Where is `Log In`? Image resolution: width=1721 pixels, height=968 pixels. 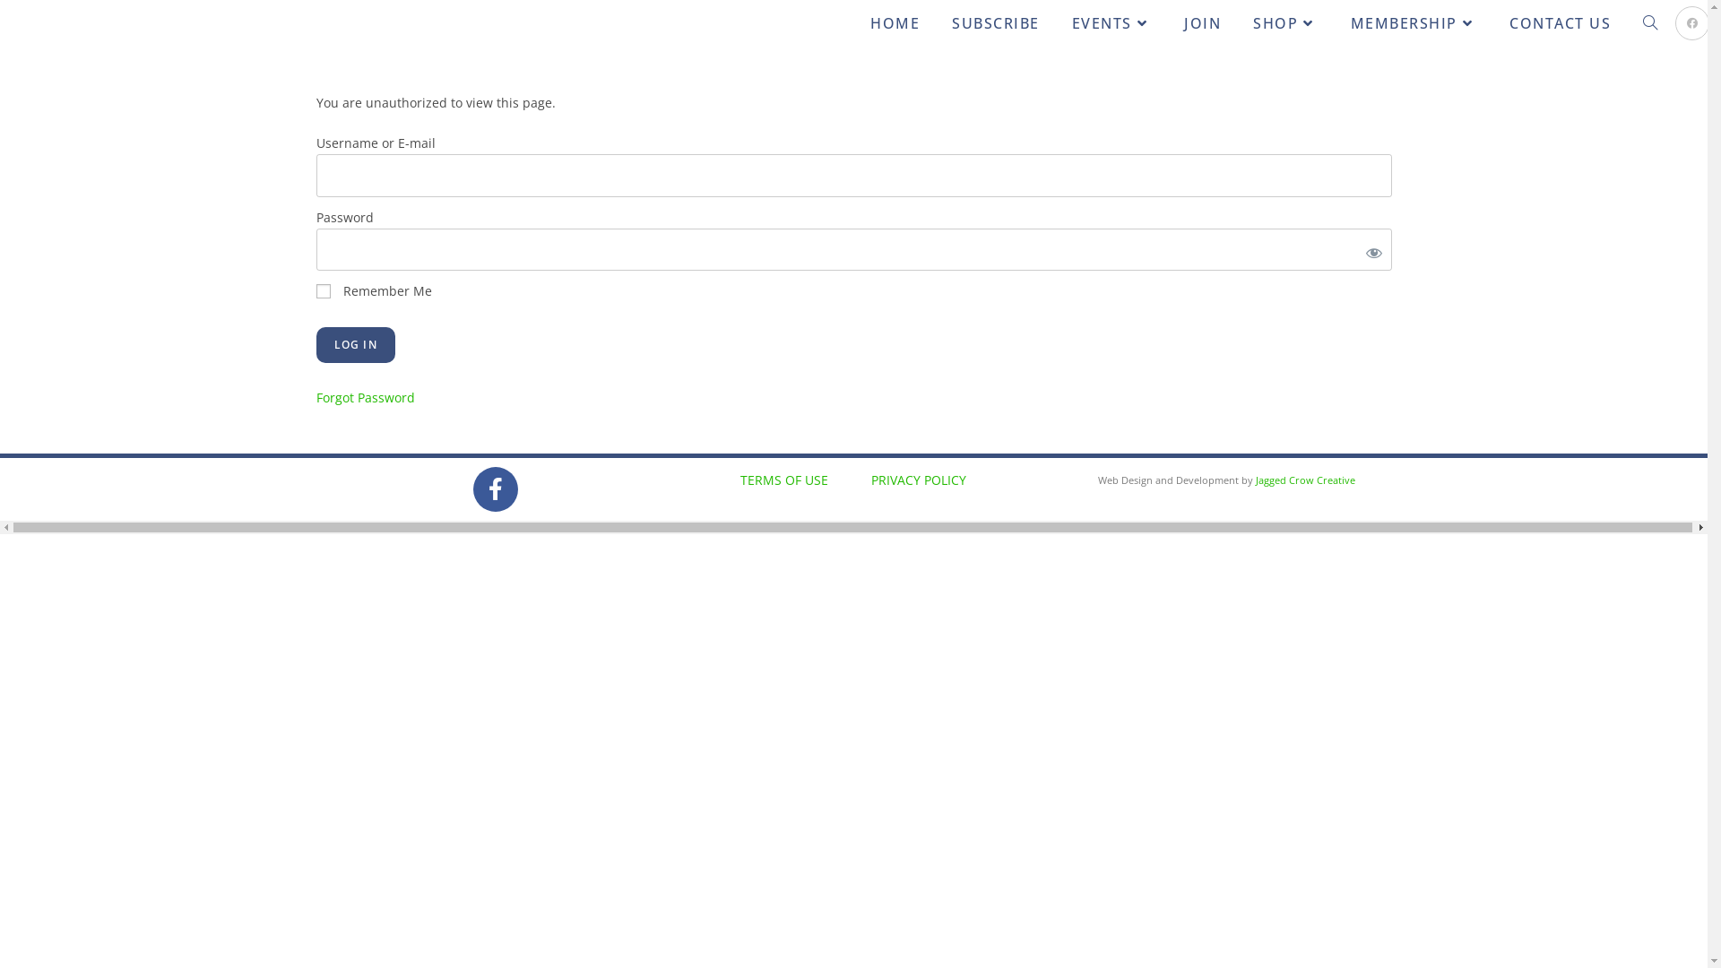
Log In is located at coordinates (355, 345).